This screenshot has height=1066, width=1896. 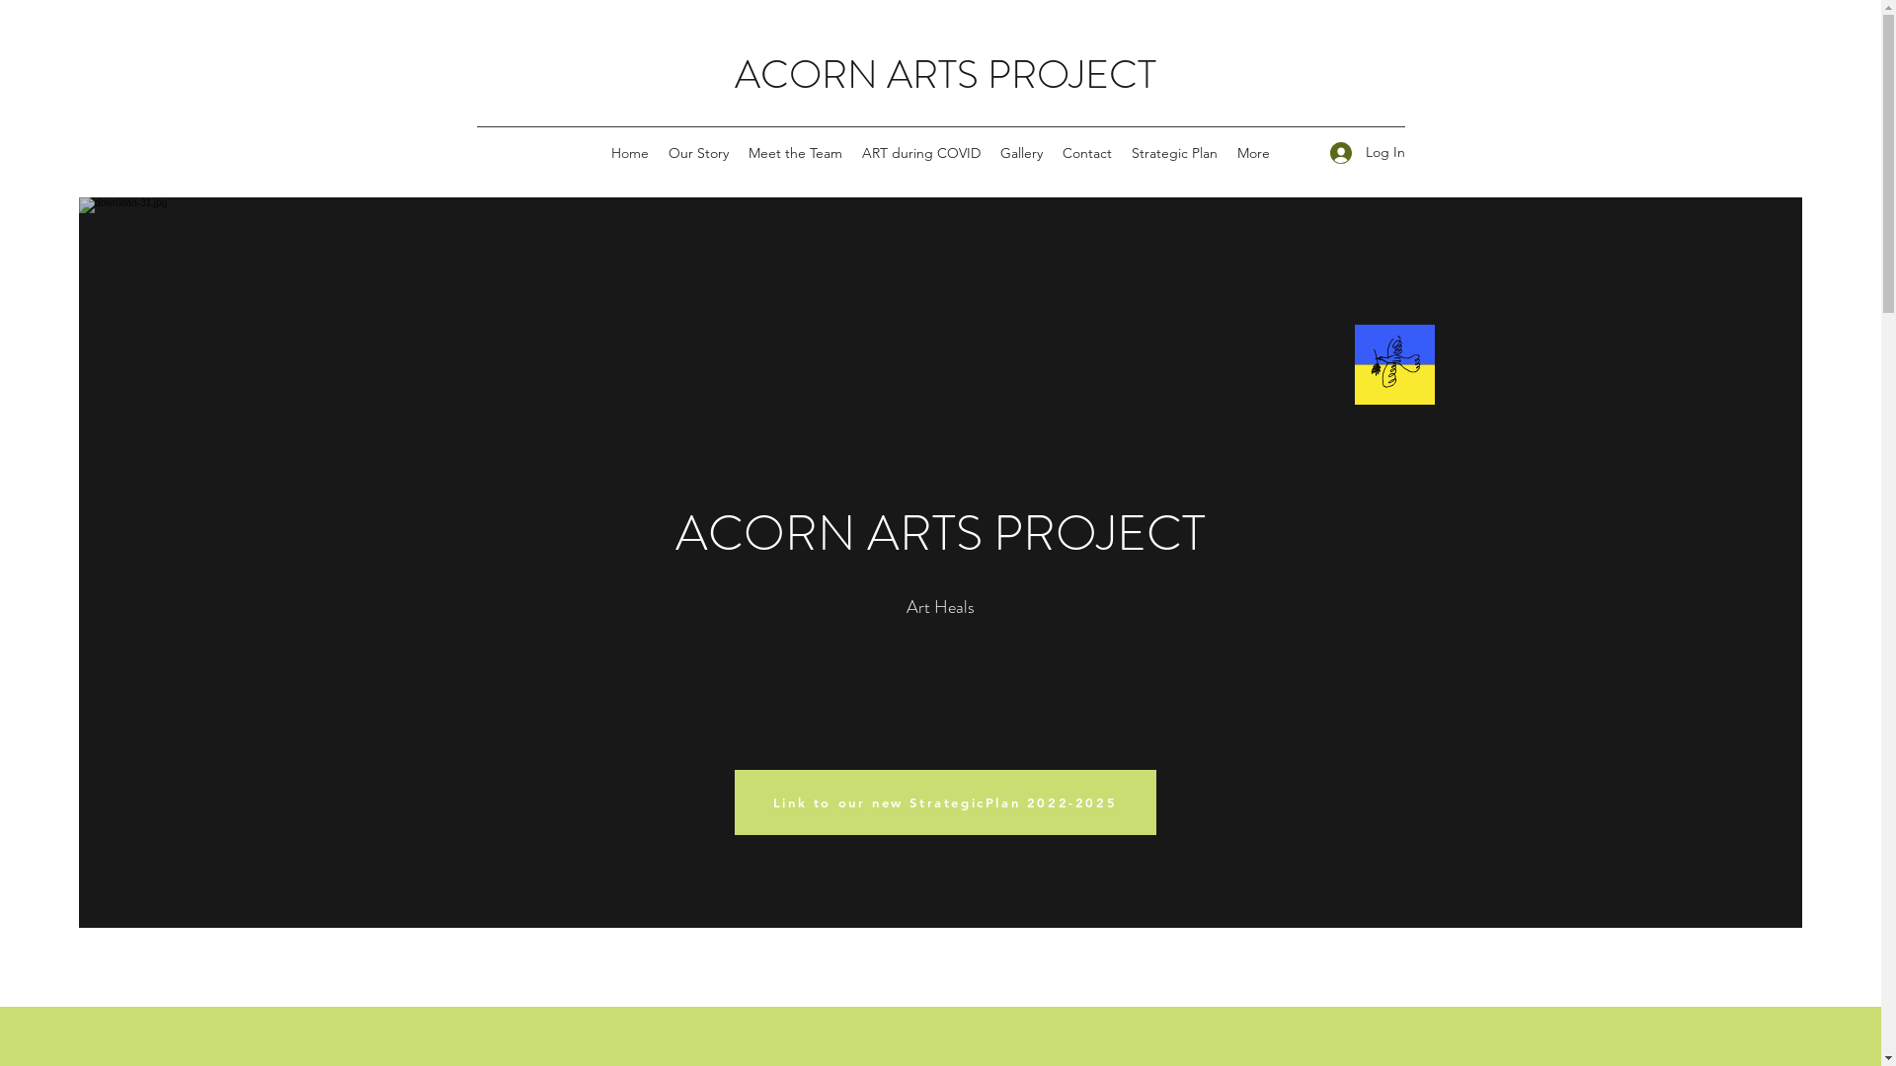 What do you see at coordinates (630, 153) in the screenshot?
I see `Home` at bounding box center [630, 153].